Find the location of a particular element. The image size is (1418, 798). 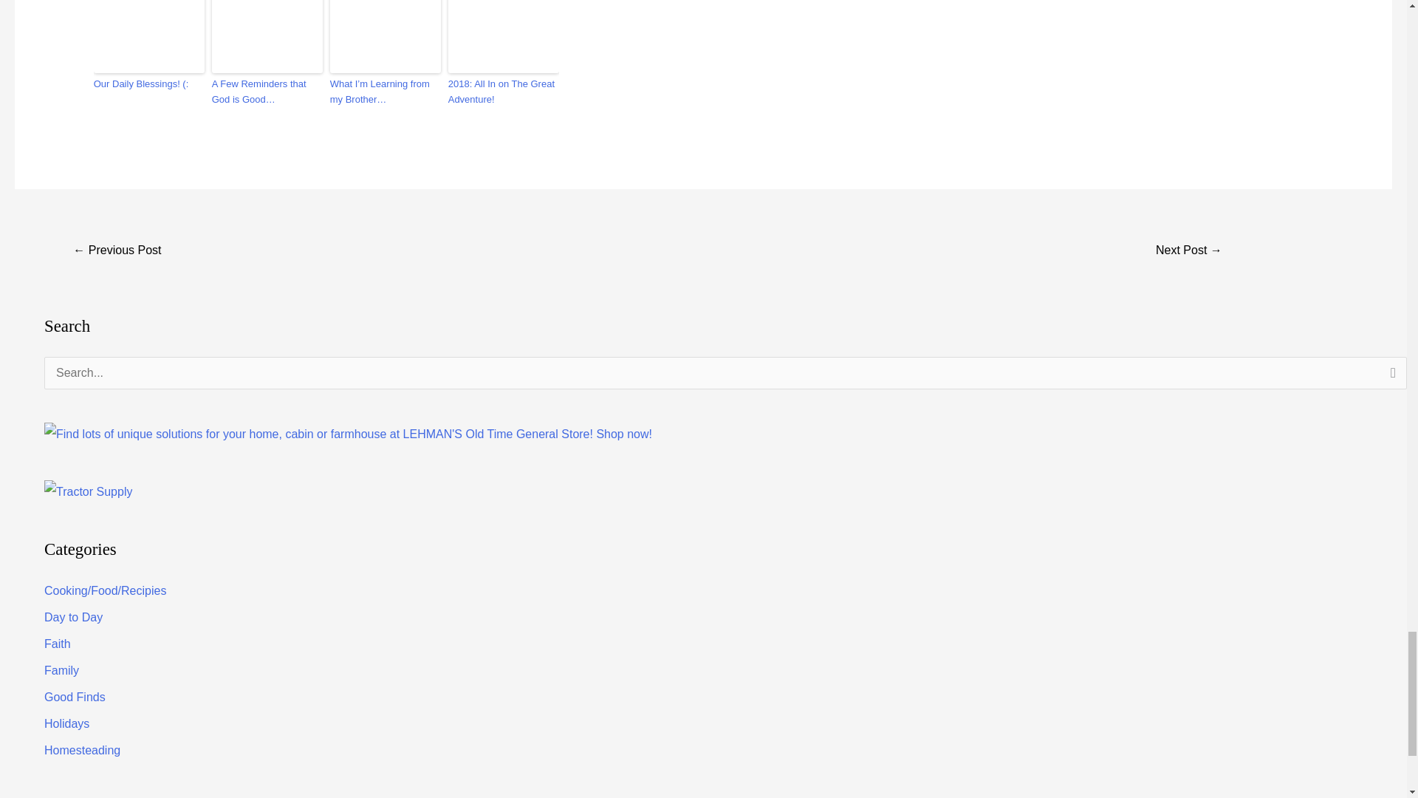

Tractor Supply is located at coordinates (87, 492).